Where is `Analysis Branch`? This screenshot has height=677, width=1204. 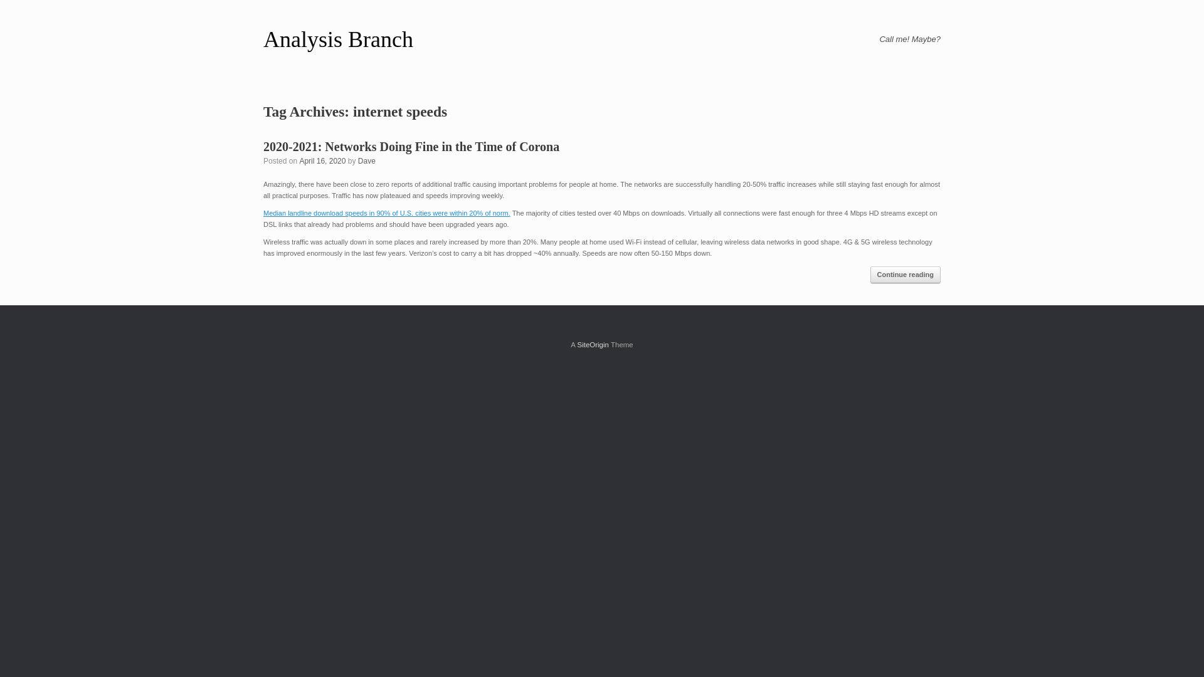
Analysis Branch is located at coordinates (338, 39).